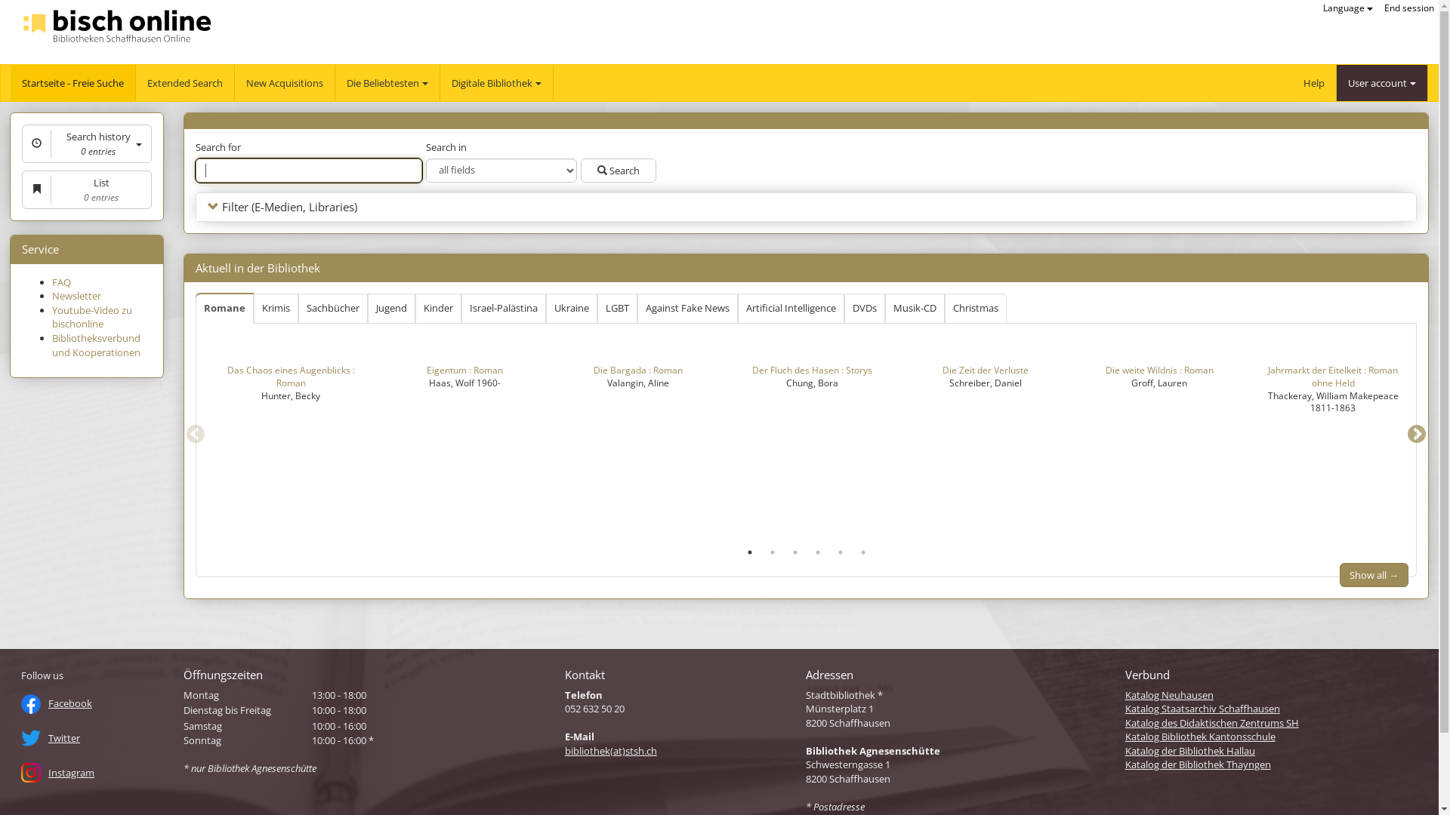 The width and height of the screenshot is (1450, 815). I want to click on Romane, so click(225, 309).